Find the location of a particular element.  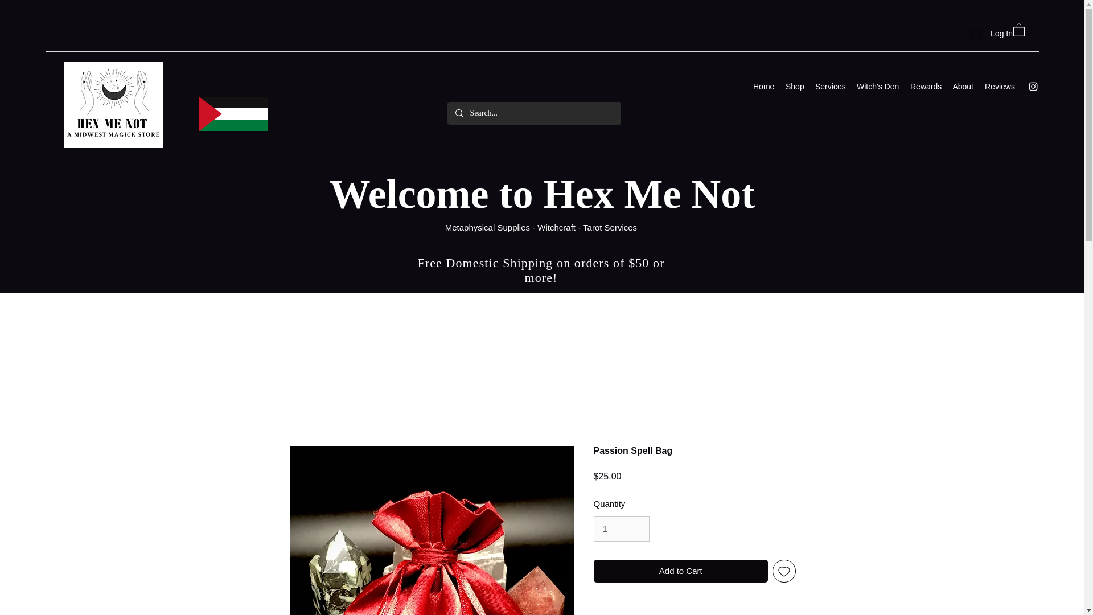

Home is located at coordinates (764, 87).